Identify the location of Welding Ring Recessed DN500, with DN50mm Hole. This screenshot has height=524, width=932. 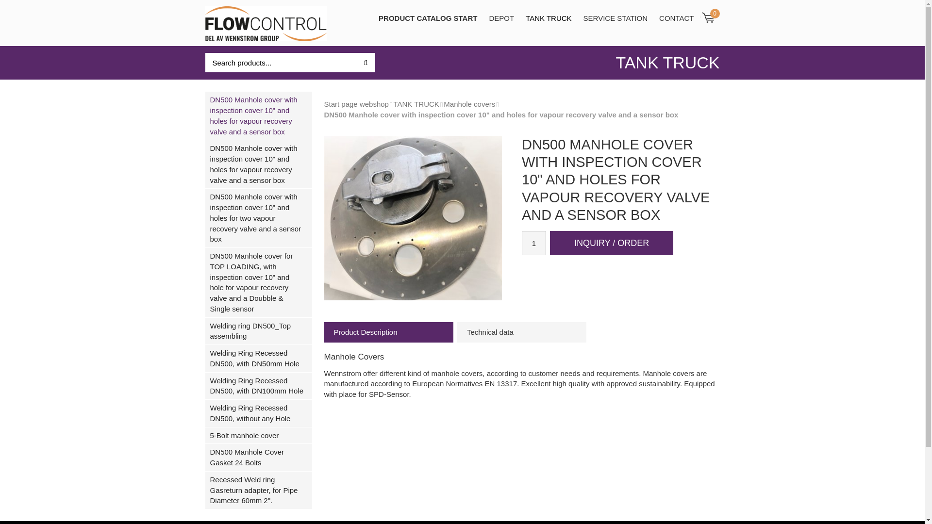
(258, 358).